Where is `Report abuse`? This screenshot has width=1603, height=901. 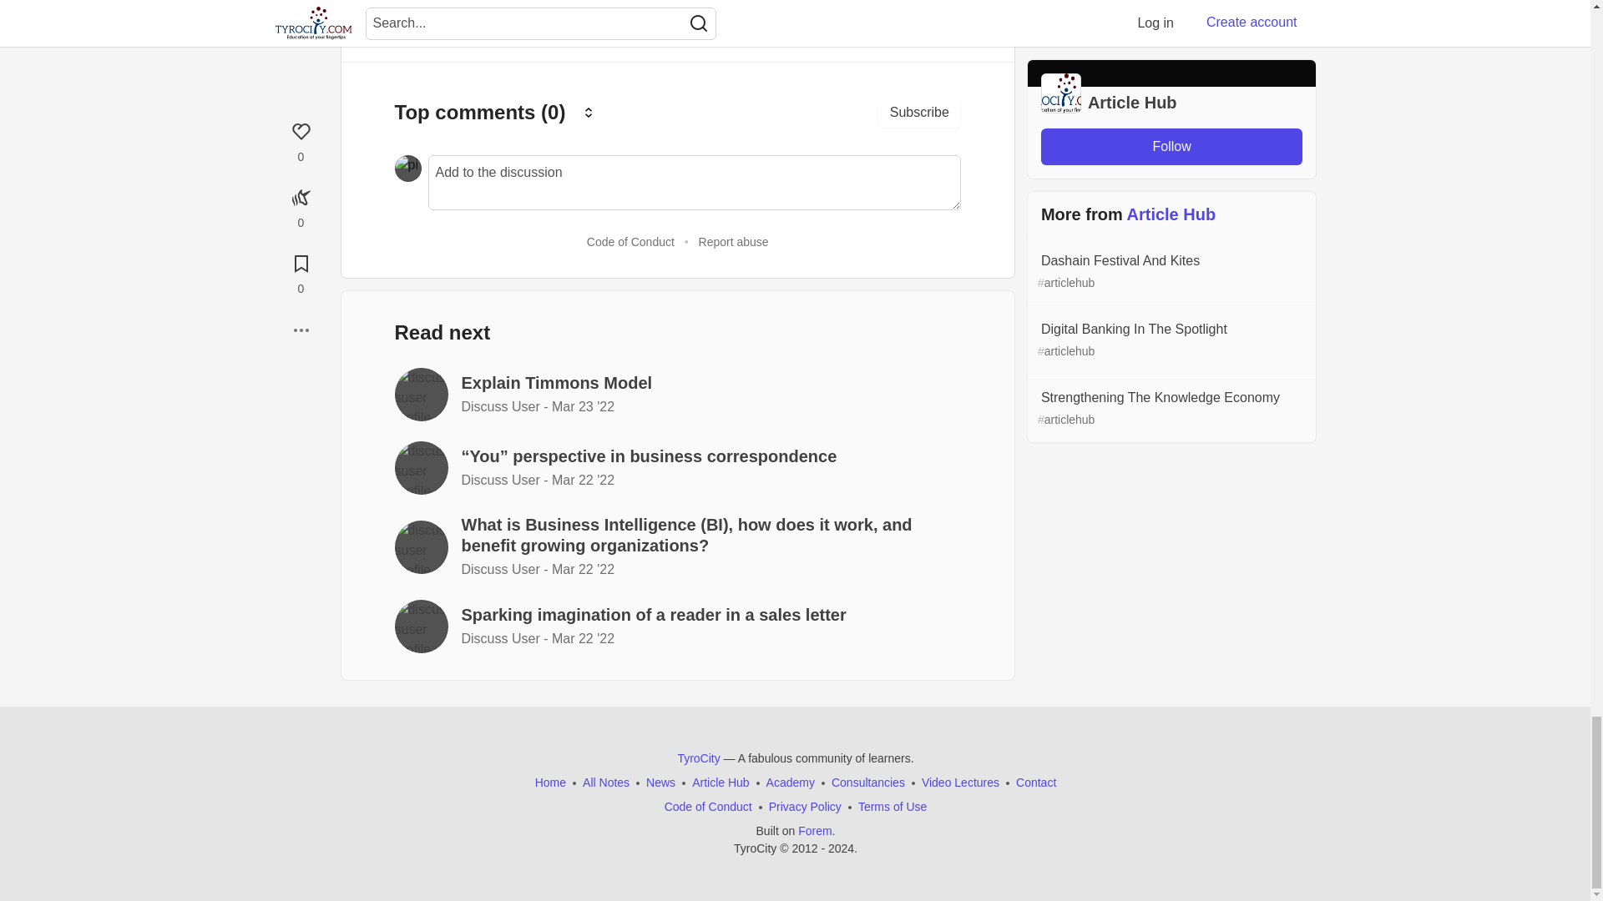
Report abuse is located at coordinates (734, 242).